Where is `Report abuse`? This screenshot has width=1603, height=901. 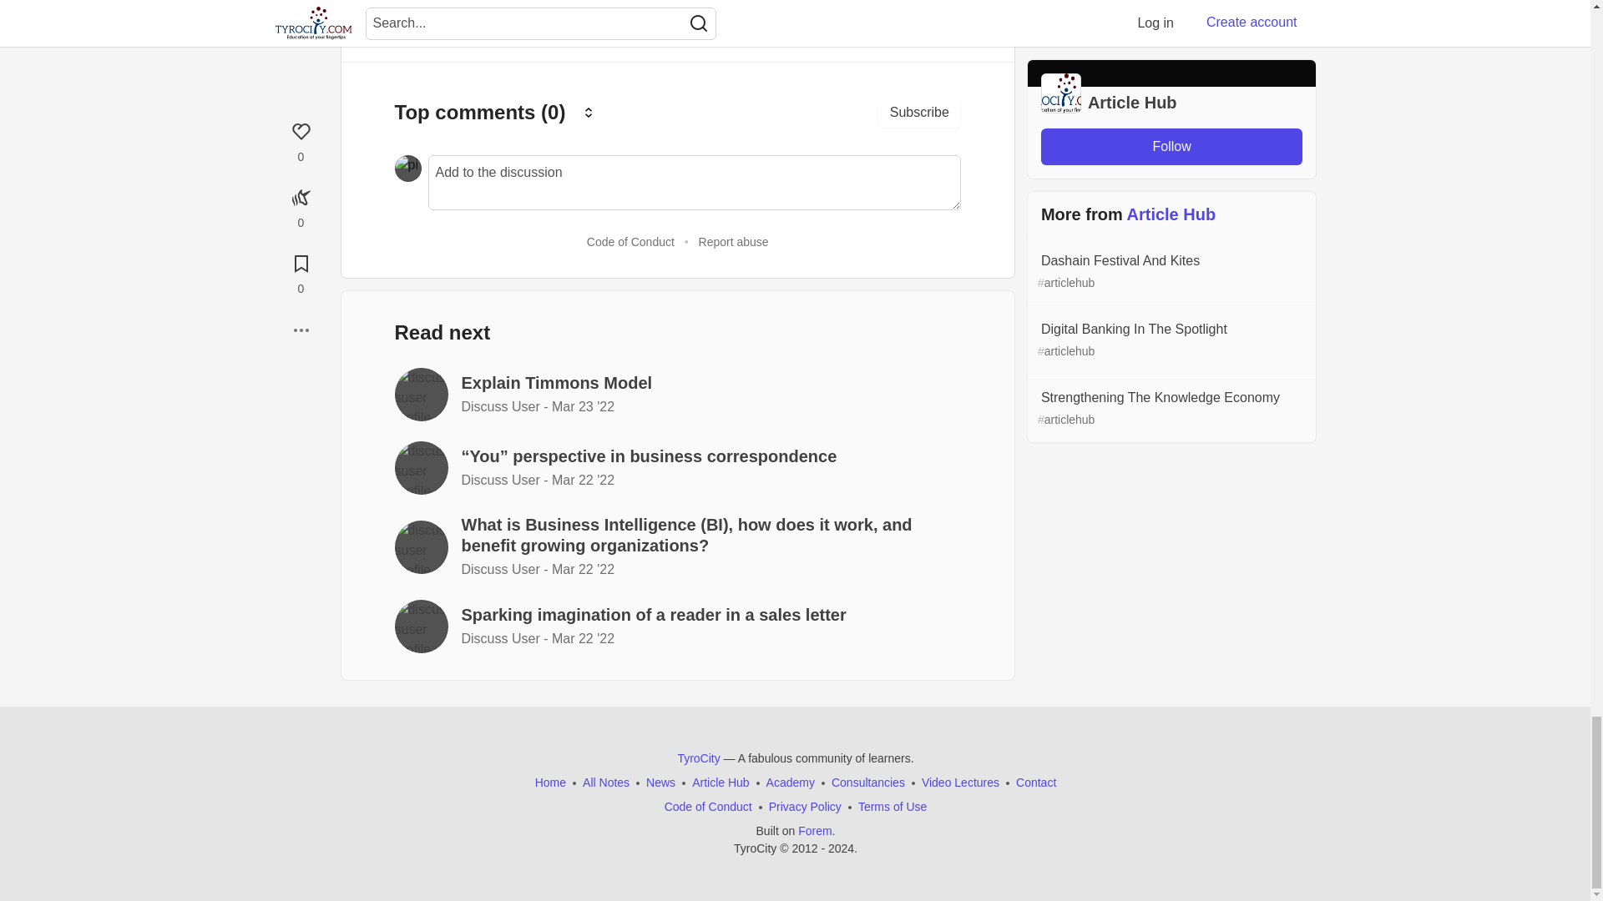
Report abuse is located at coordinates (734, 242).